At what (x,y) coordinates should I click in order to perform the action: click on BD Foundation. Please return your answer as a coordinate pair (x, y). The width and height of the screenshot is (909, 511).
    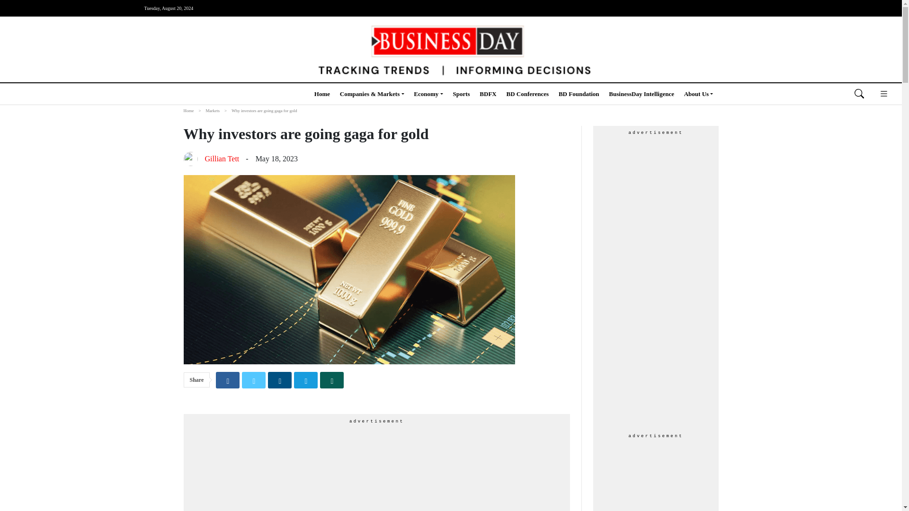
    Looking at the image, I should click on (579, 94).